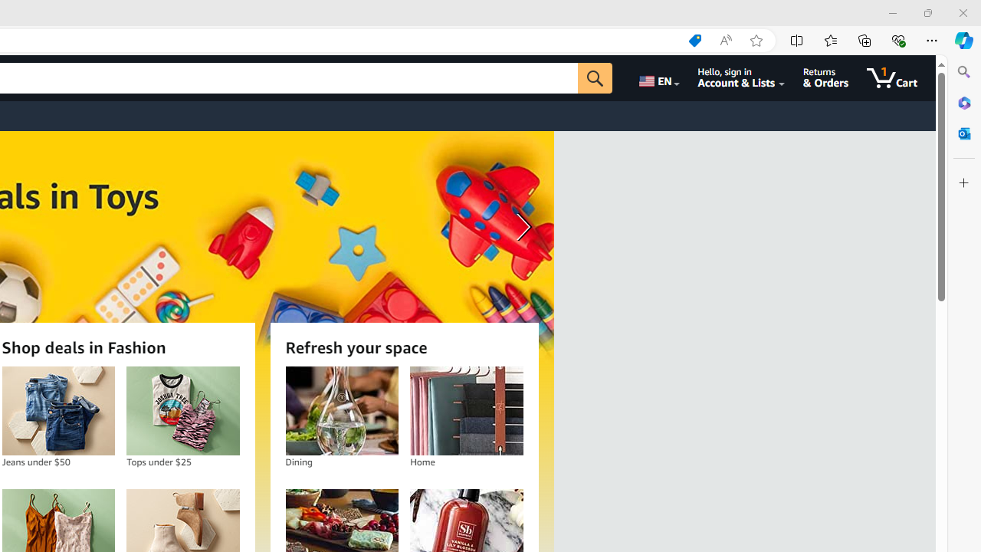 The width and height of the screenshot is (981, 552). Describe the element at coordinates (742, 78) in the screenshot. I see `Hello, sign in Account & Lists` at that location.